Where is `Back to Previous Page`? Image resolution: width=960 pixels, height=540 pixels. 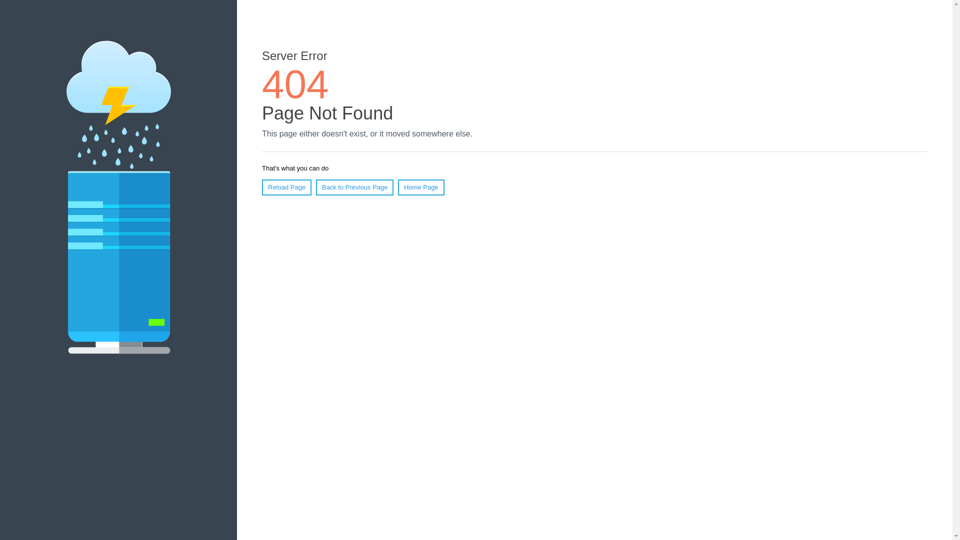
Back to Previous Page is located at coordinates (355, 187).